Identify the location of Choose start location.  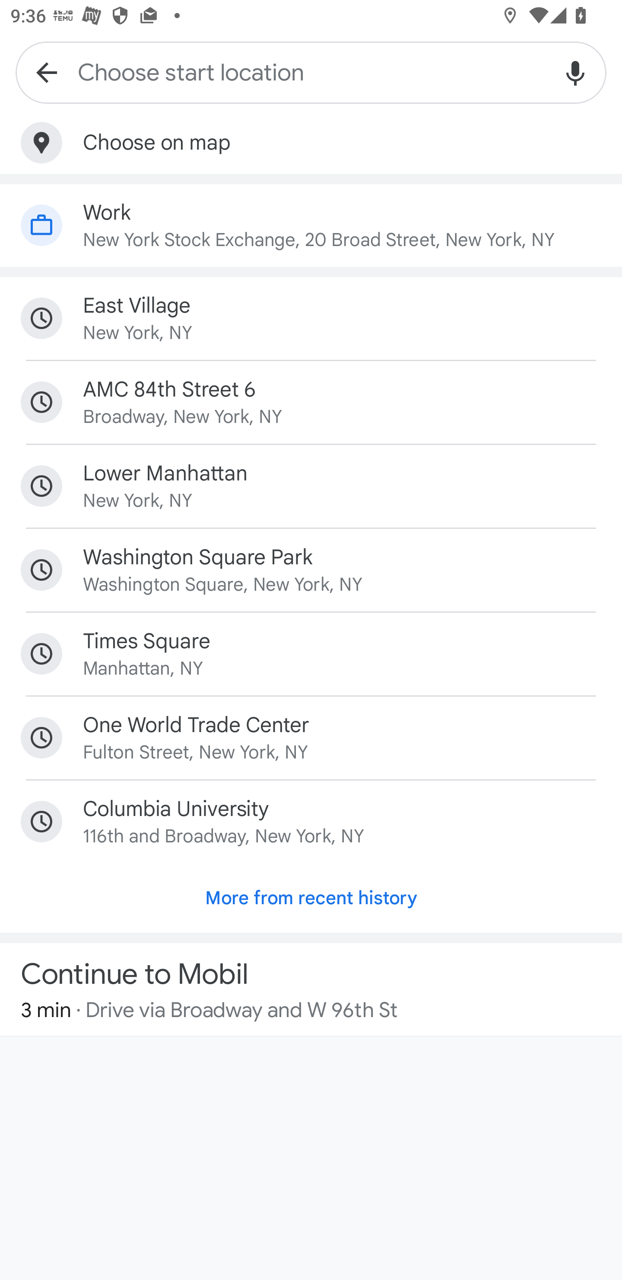
(311, 72).